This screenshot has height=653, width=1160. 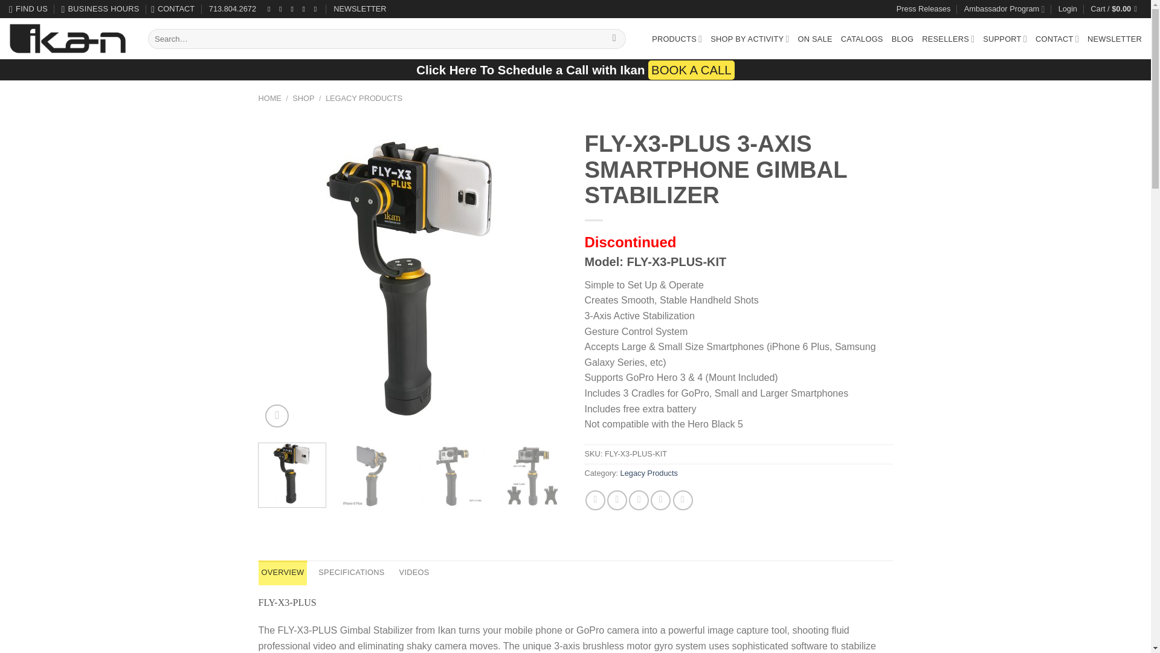 What do you see at coordinates (234, 9) in the screenshot?
I see `713.804.2672` at bounding box center [234, 9].